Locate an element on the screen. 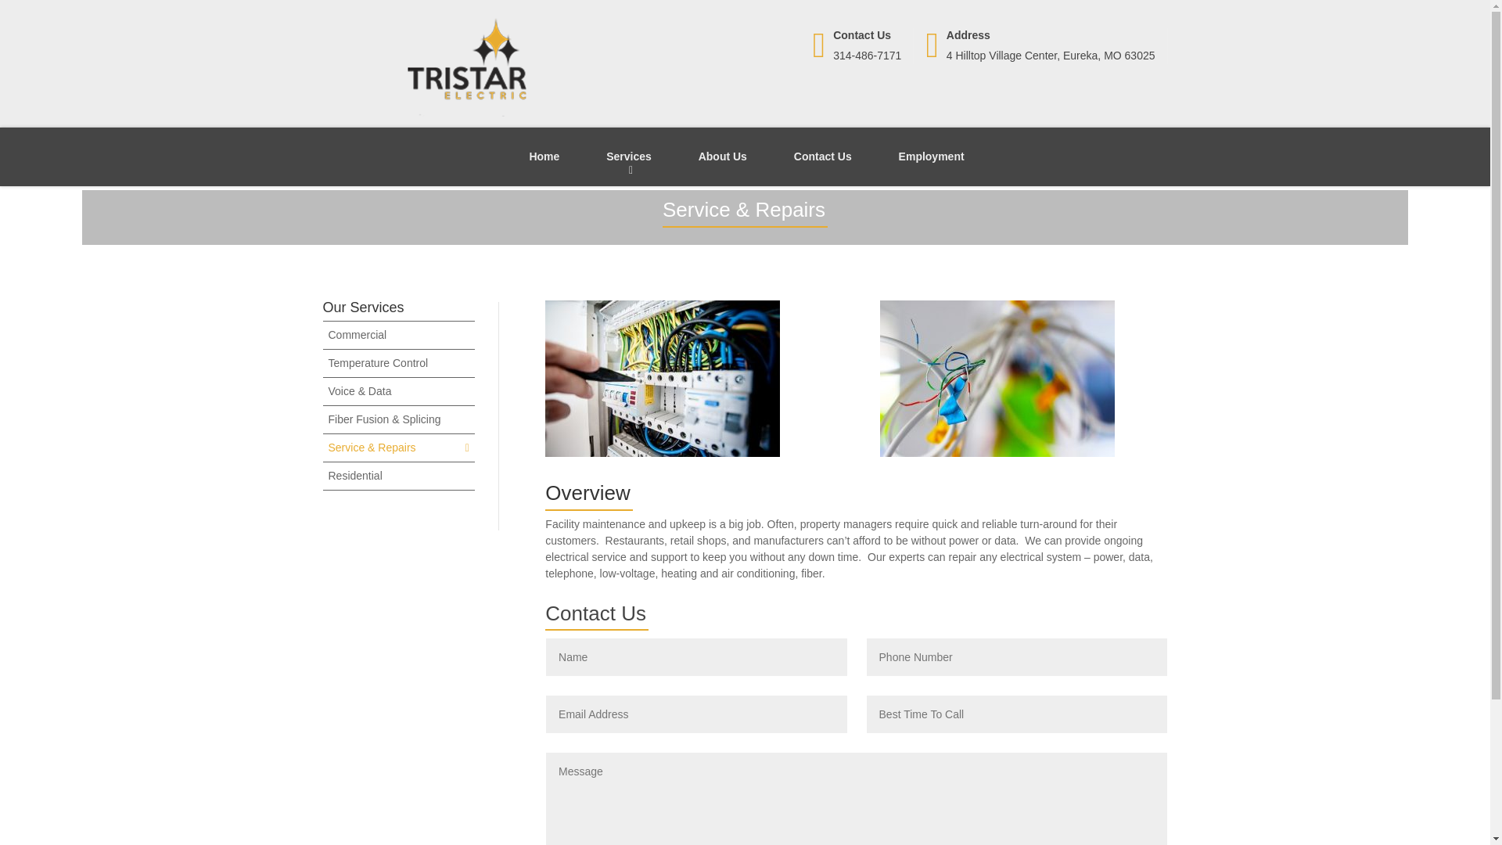 The image size is (1502, 845). Services is located at coordinates (628, 156).